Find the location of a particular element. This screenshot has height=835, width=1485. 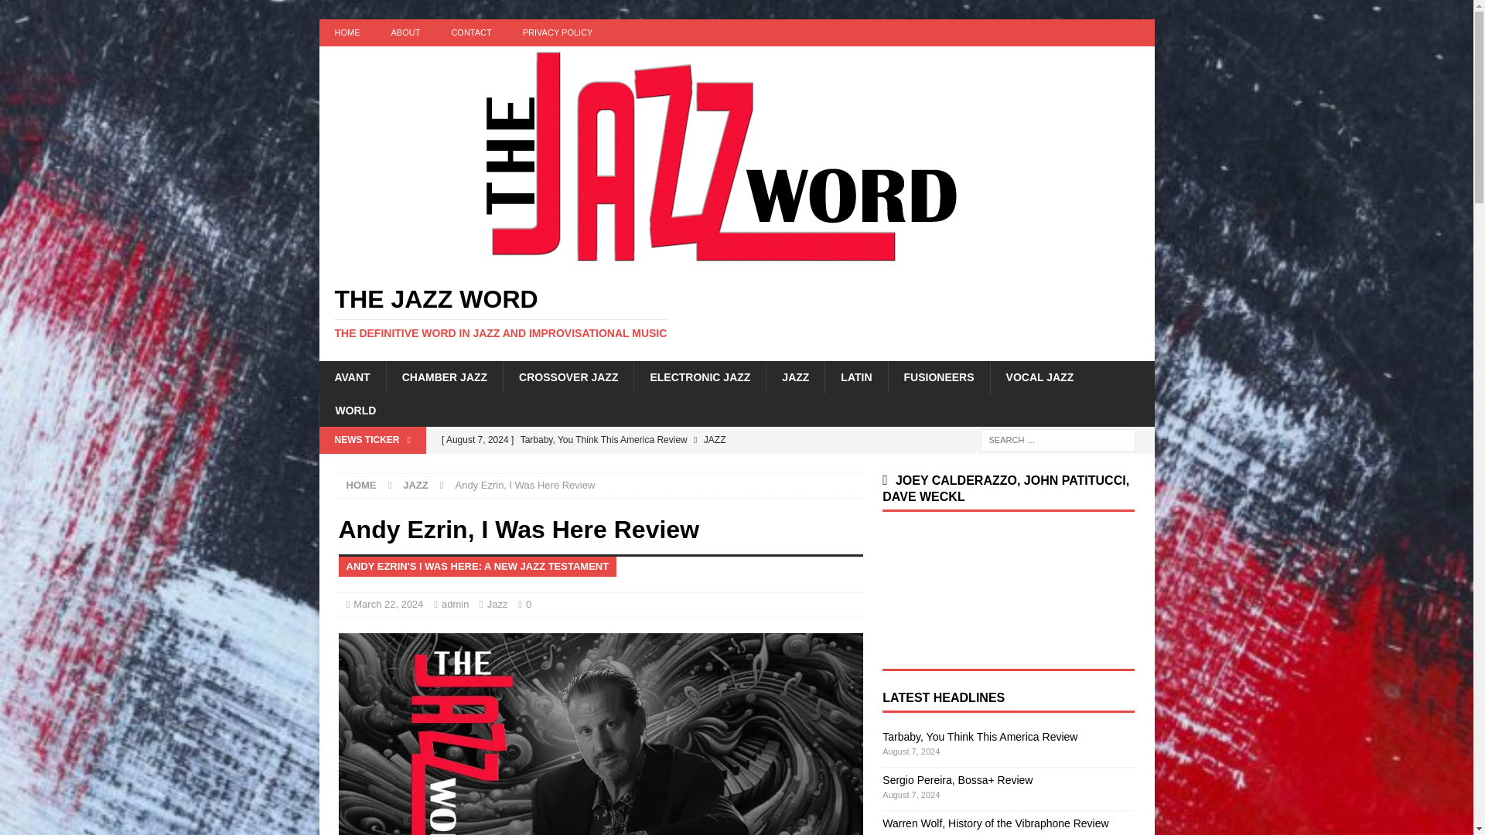

HOME is located at coordinates (361, 485).